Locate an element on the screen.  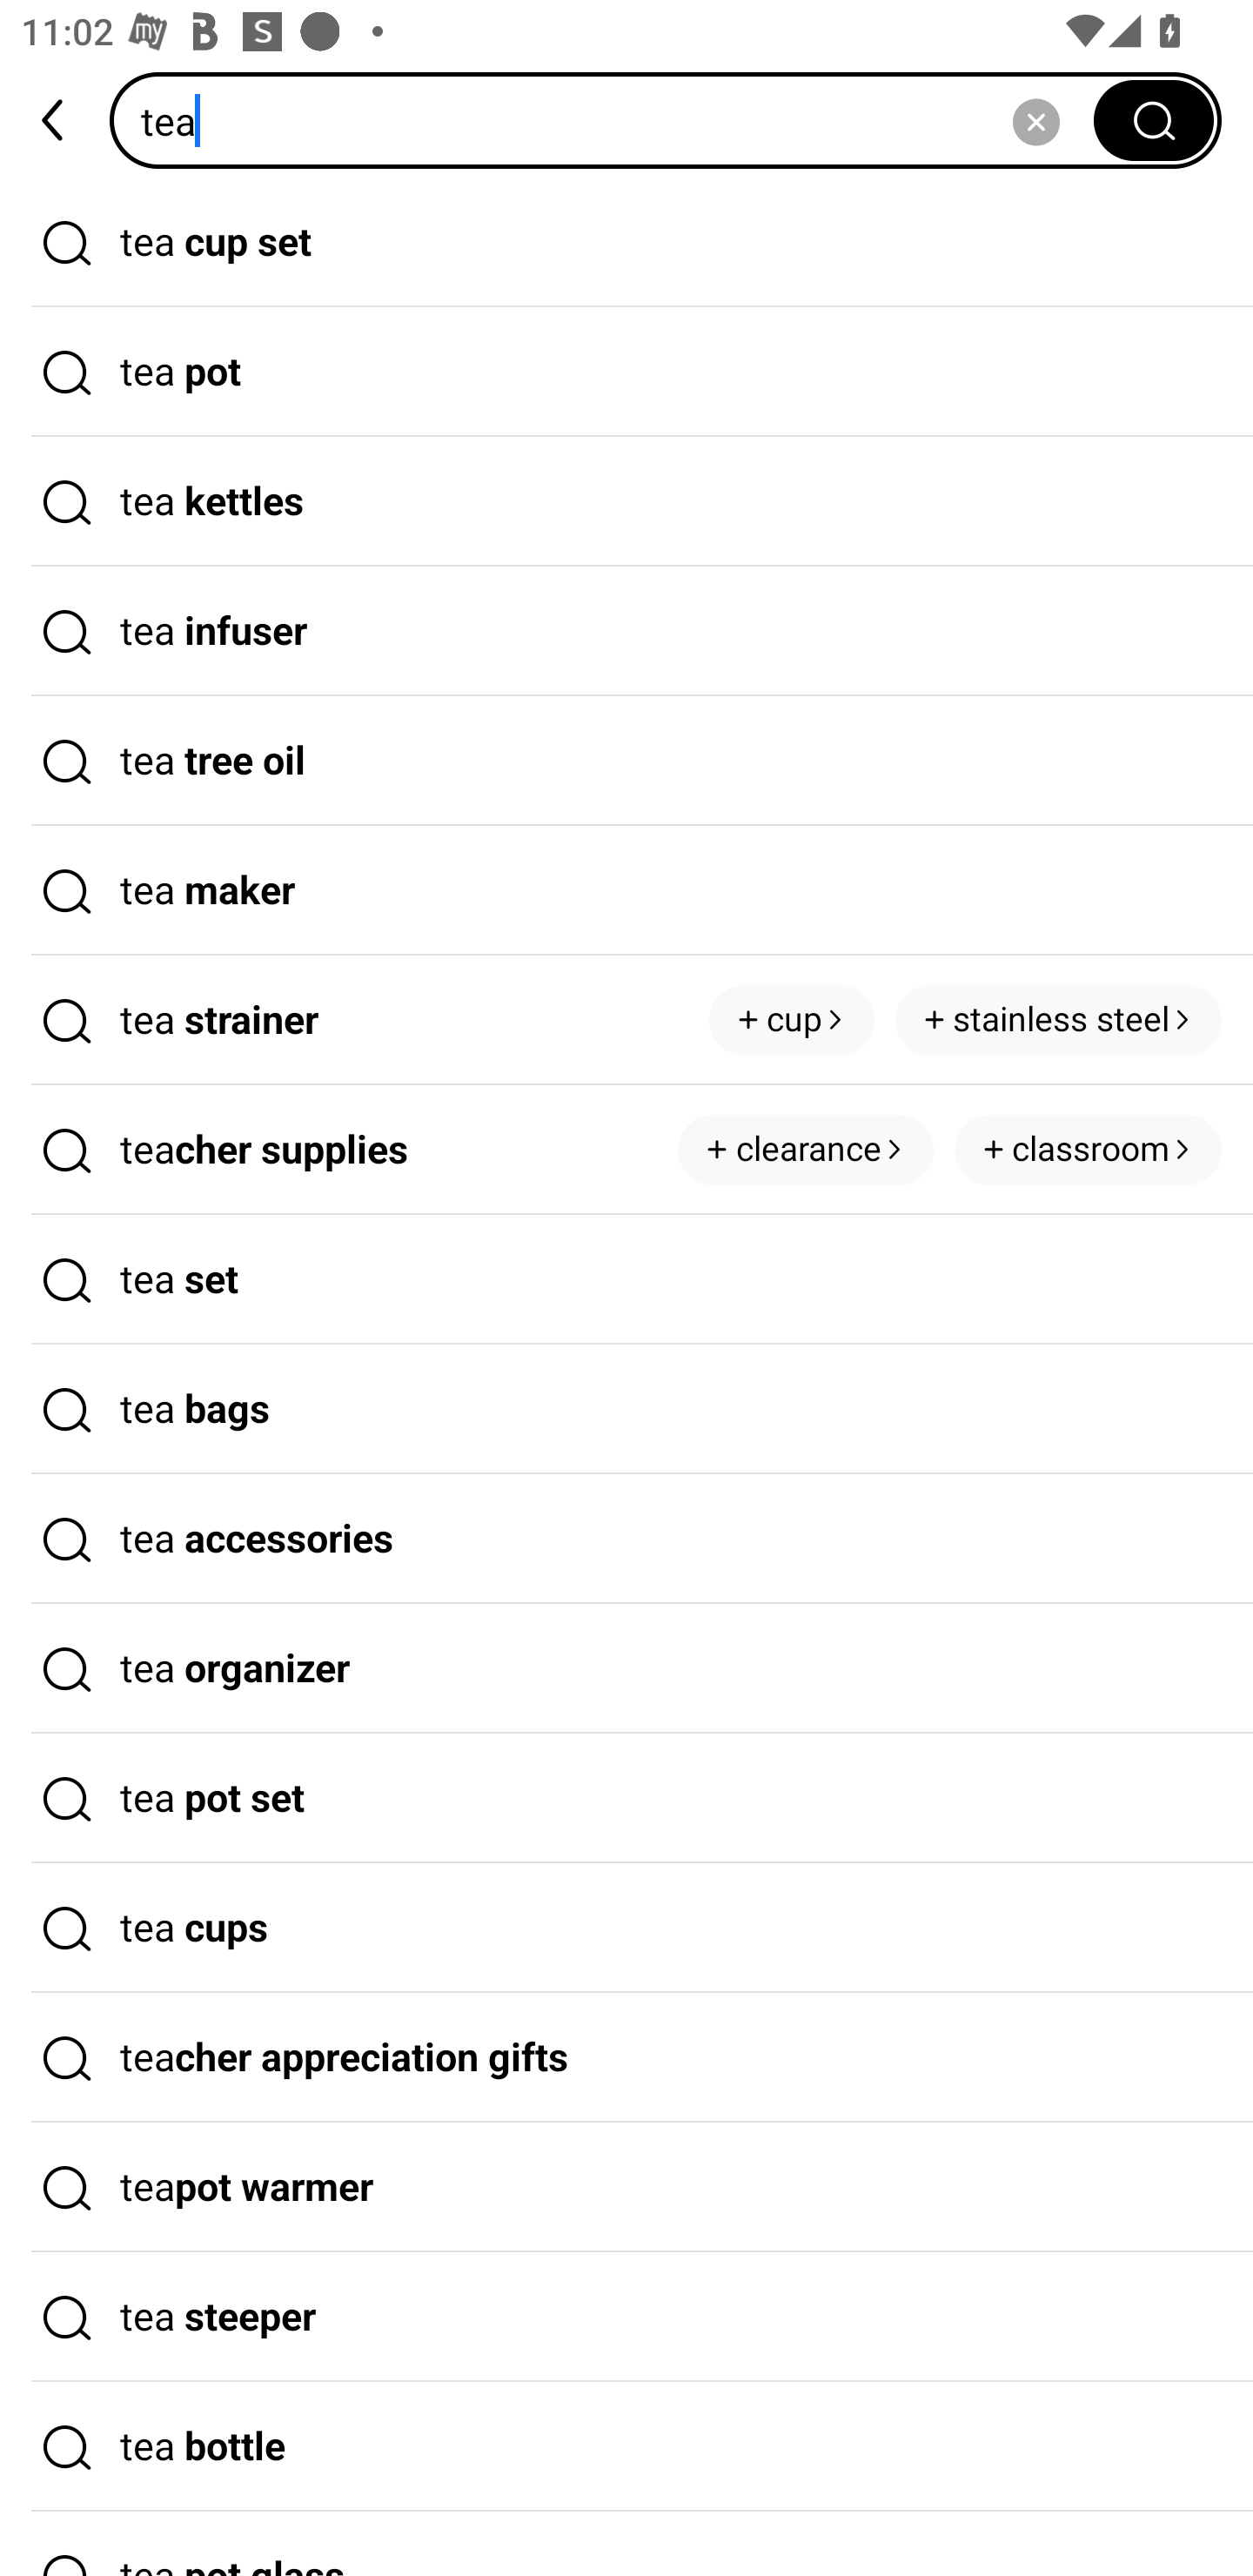
tea cups is located at coordinates (626, 1929).